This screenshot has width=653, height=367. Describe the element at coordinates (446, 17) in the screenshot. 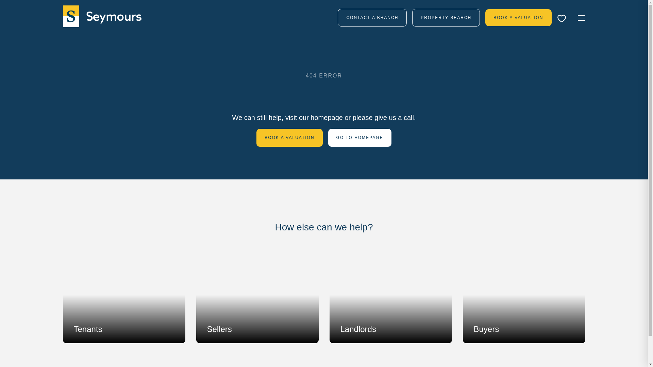

I see `PROPERTY SEARCH` at that location.